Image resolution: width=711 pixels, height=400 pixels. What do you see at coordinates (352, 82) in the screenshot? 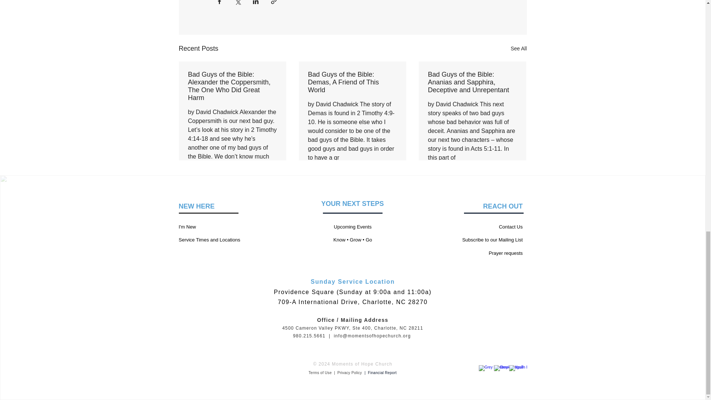
I see `Bad Guys of the Bible: Demas, A Friend of This World` at bounding box center [352, 82].